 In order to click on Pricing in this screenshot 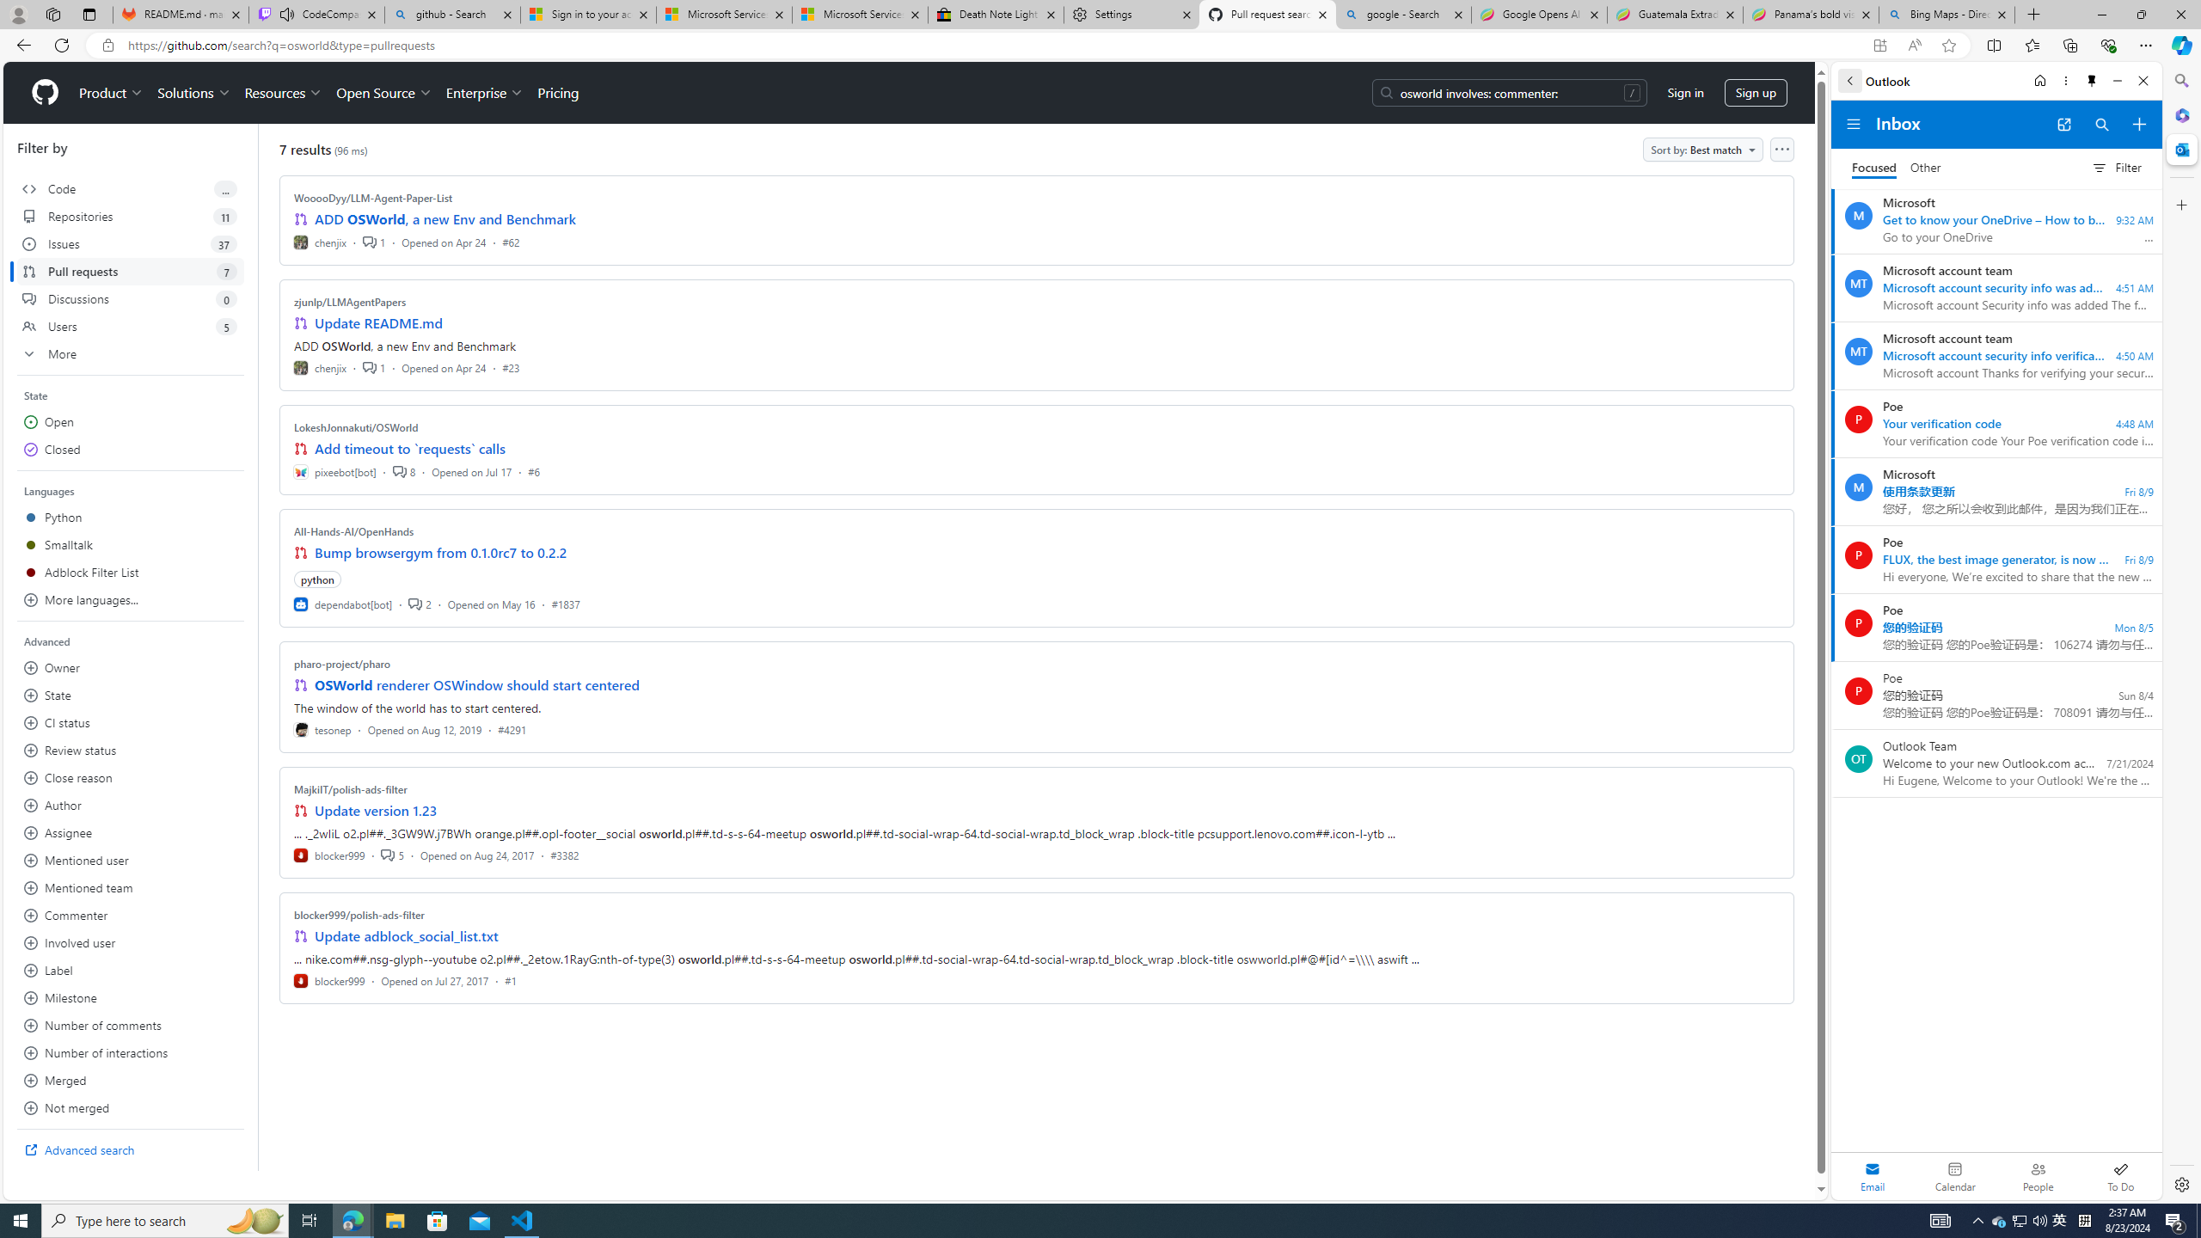, I will do `click(557, 93)`.